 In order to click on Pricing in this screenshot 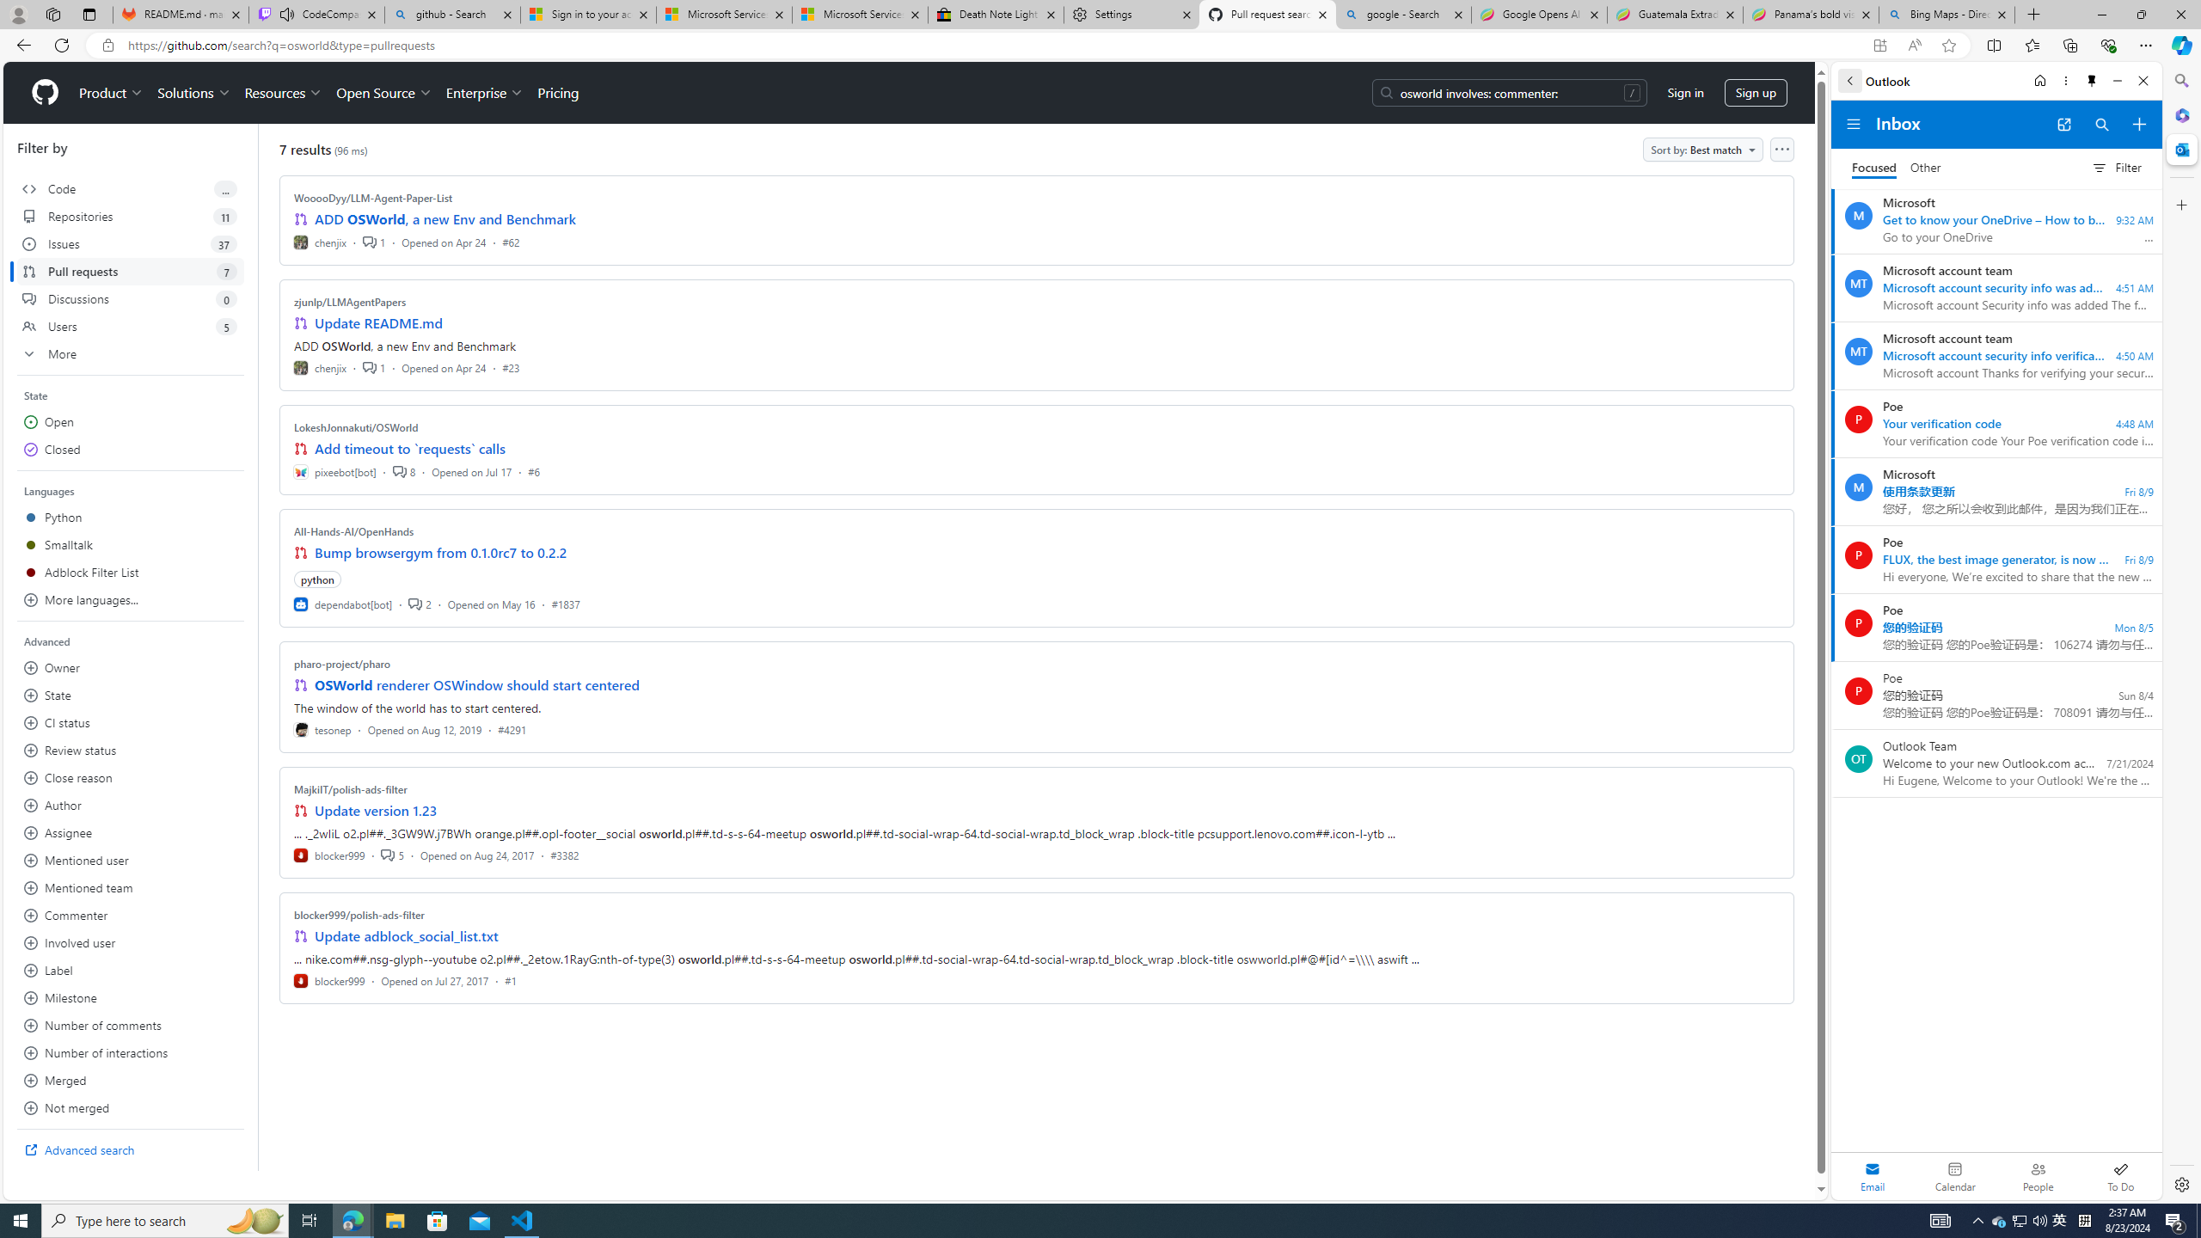, I will do `click(557, 93)`.